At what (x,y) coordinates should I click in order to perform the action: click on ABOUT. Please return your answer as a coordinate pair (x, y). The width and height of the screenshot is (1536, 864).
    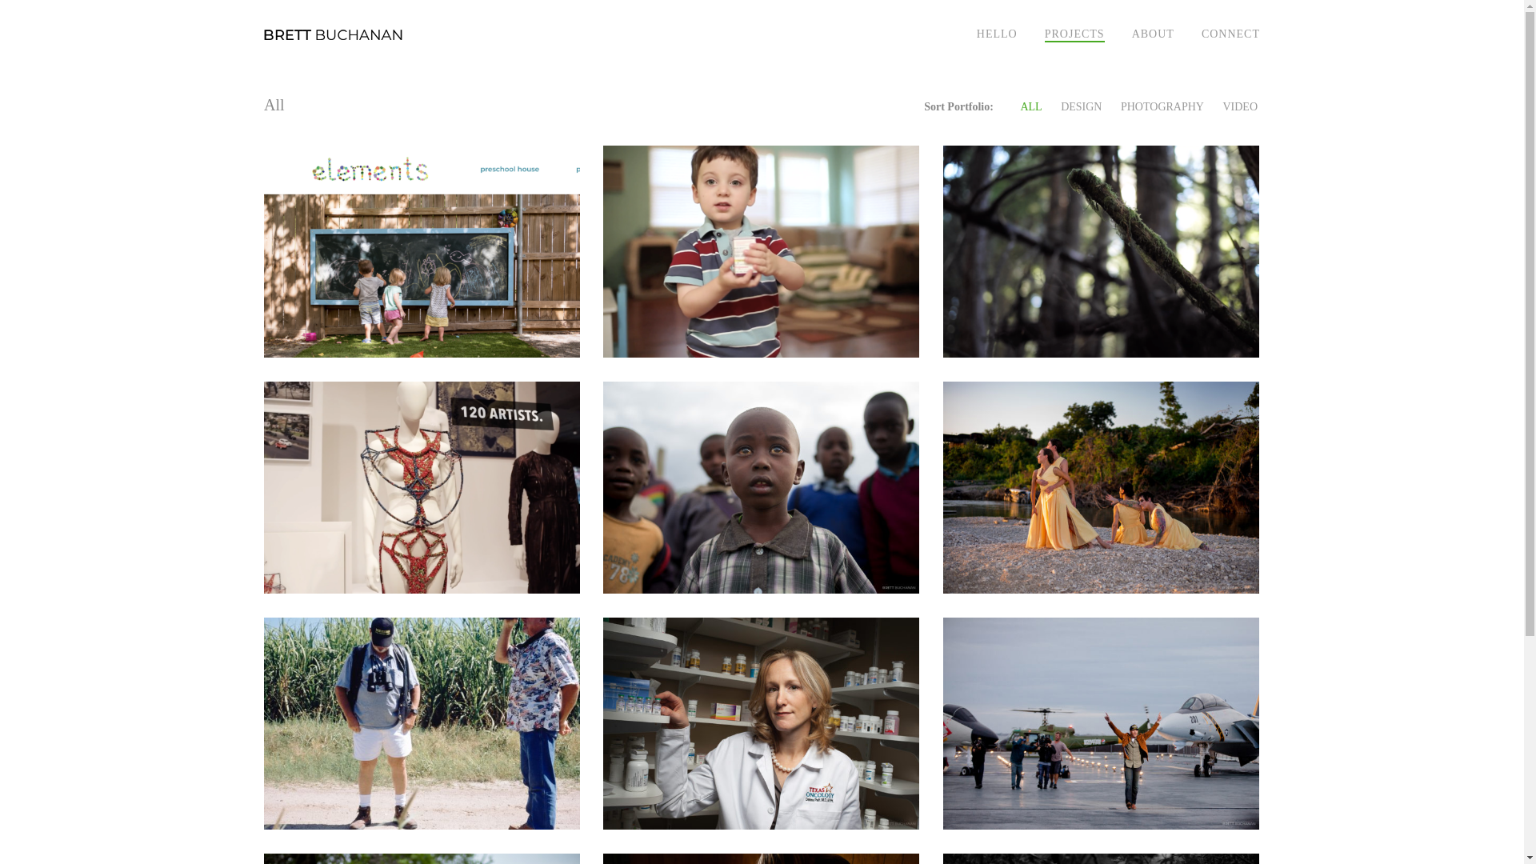
    Looking at the image, I should click on (1154, 34).